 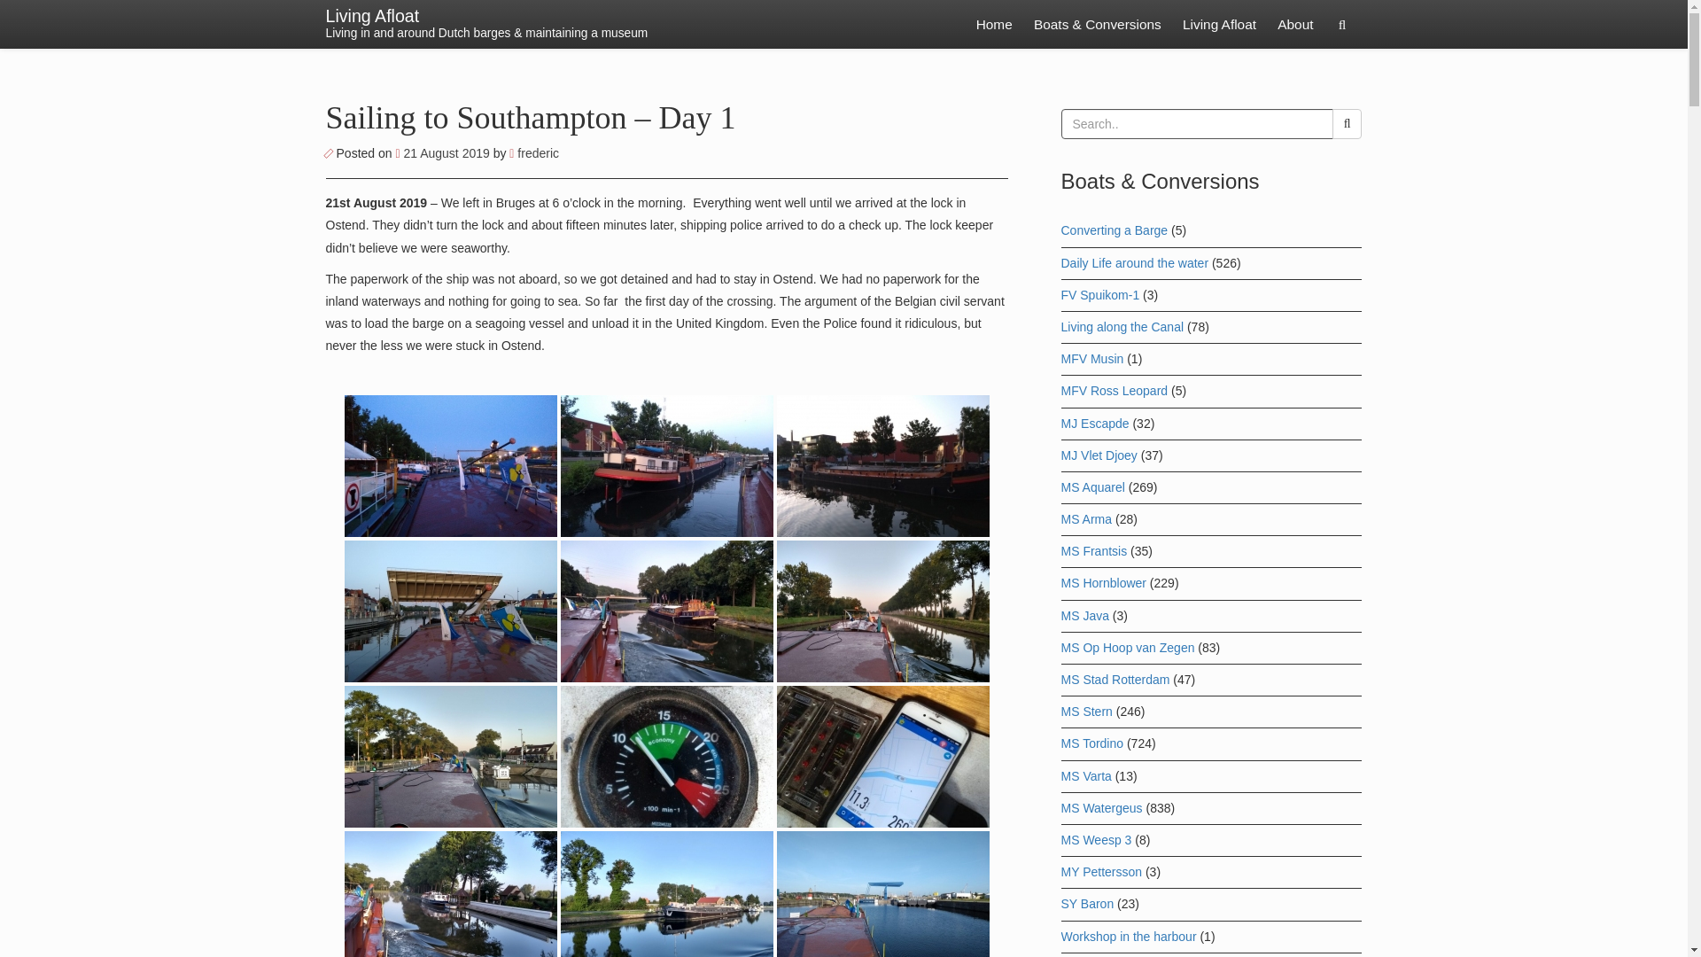 I want to click on Living Afloat, so click(x=1219, y=25).